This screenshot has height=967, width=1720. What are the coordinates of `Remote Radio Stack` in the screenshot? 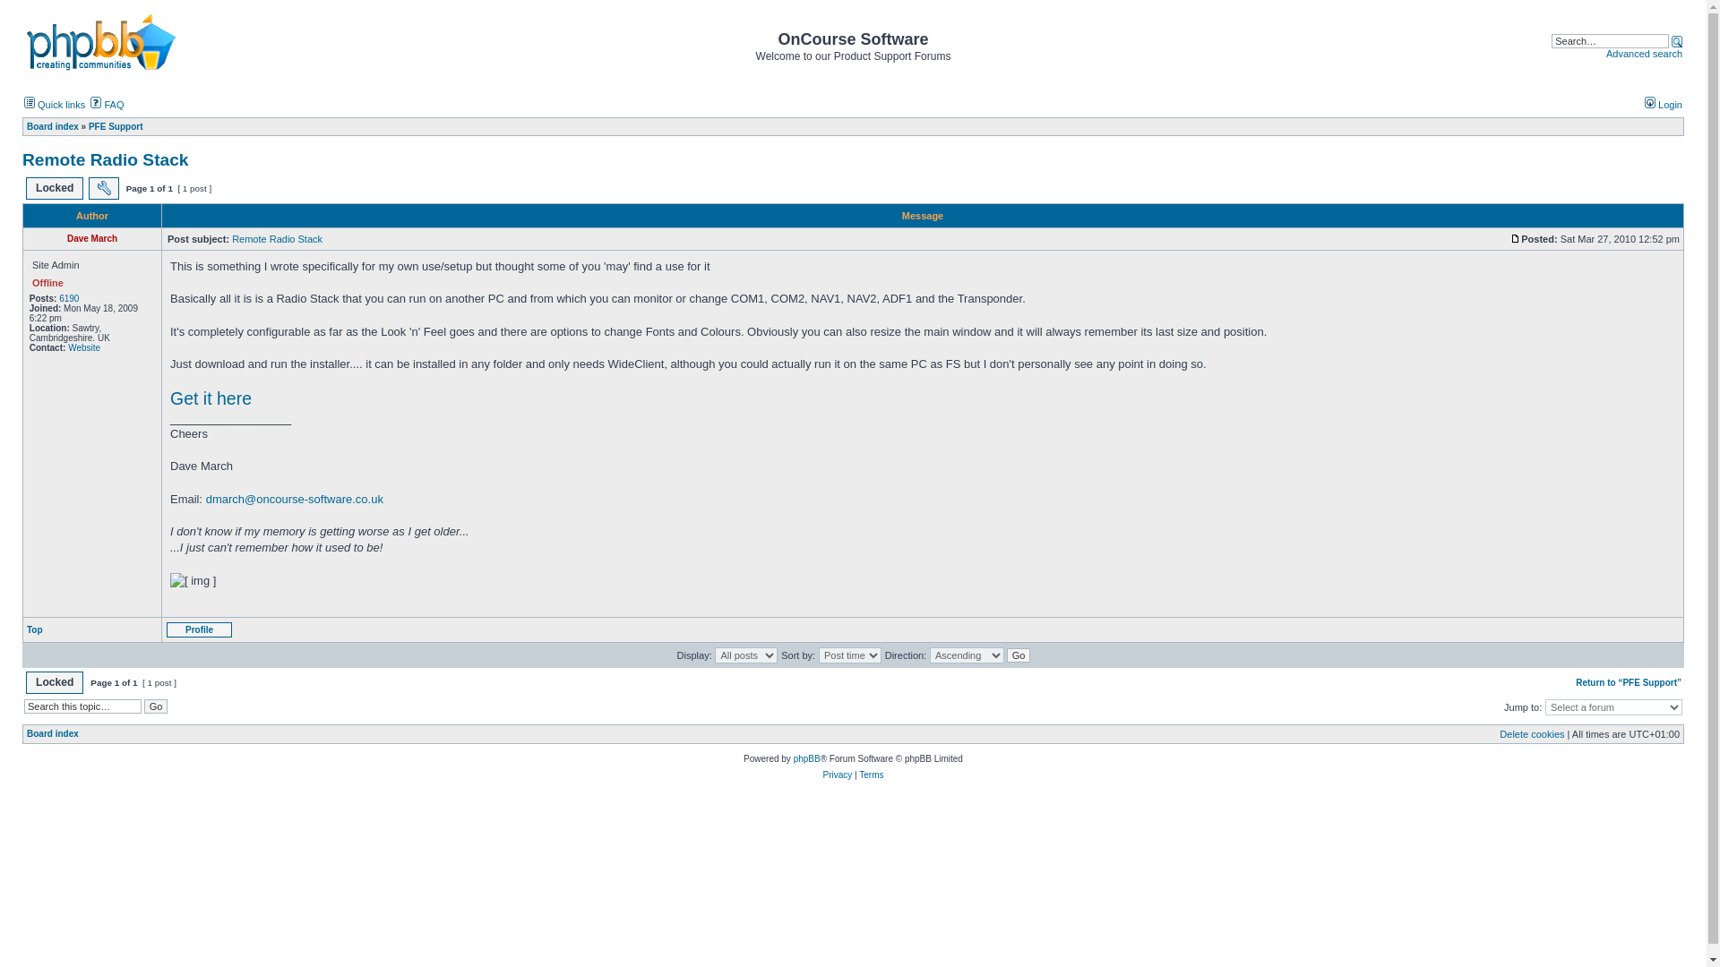 It's located at (278, 239).